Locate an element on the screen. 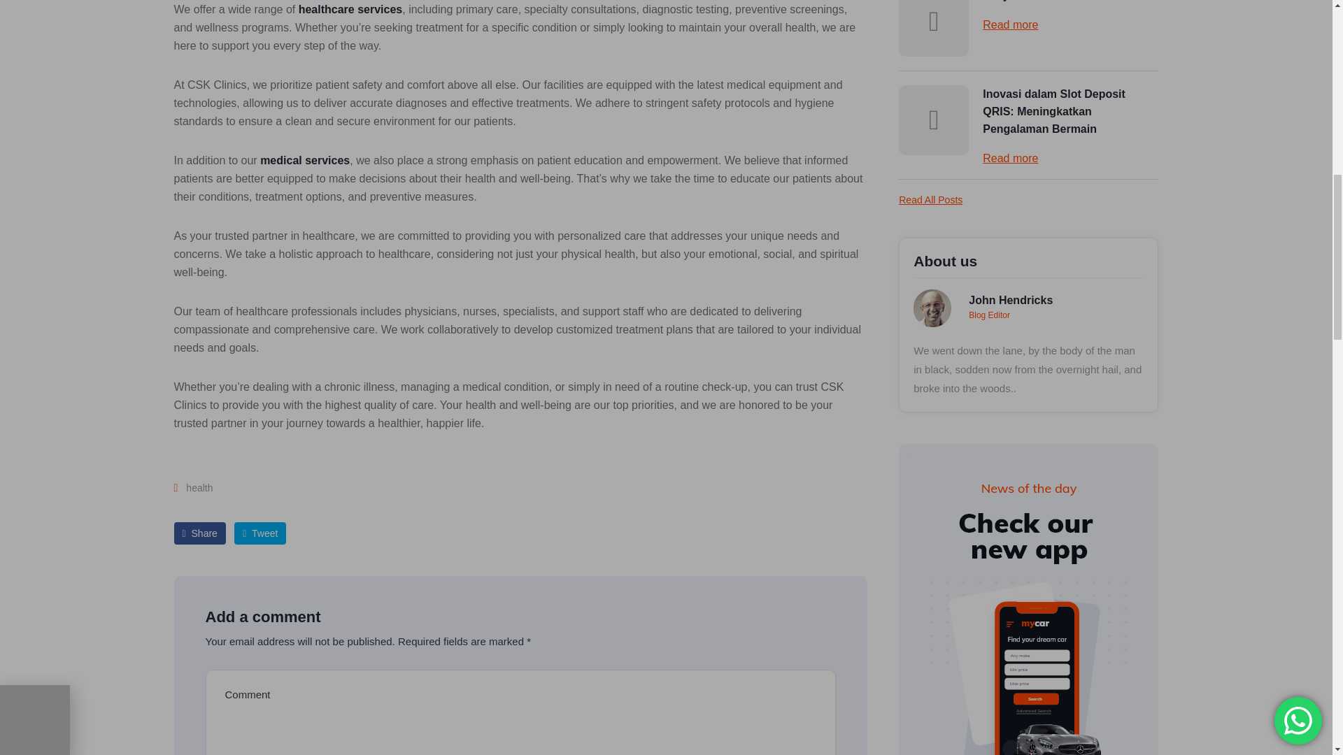  healthcare services is located at coordinates (350, 9).